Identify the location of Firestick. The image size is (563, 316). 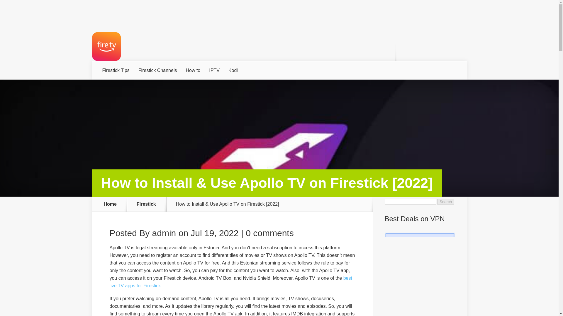
(150, 204).